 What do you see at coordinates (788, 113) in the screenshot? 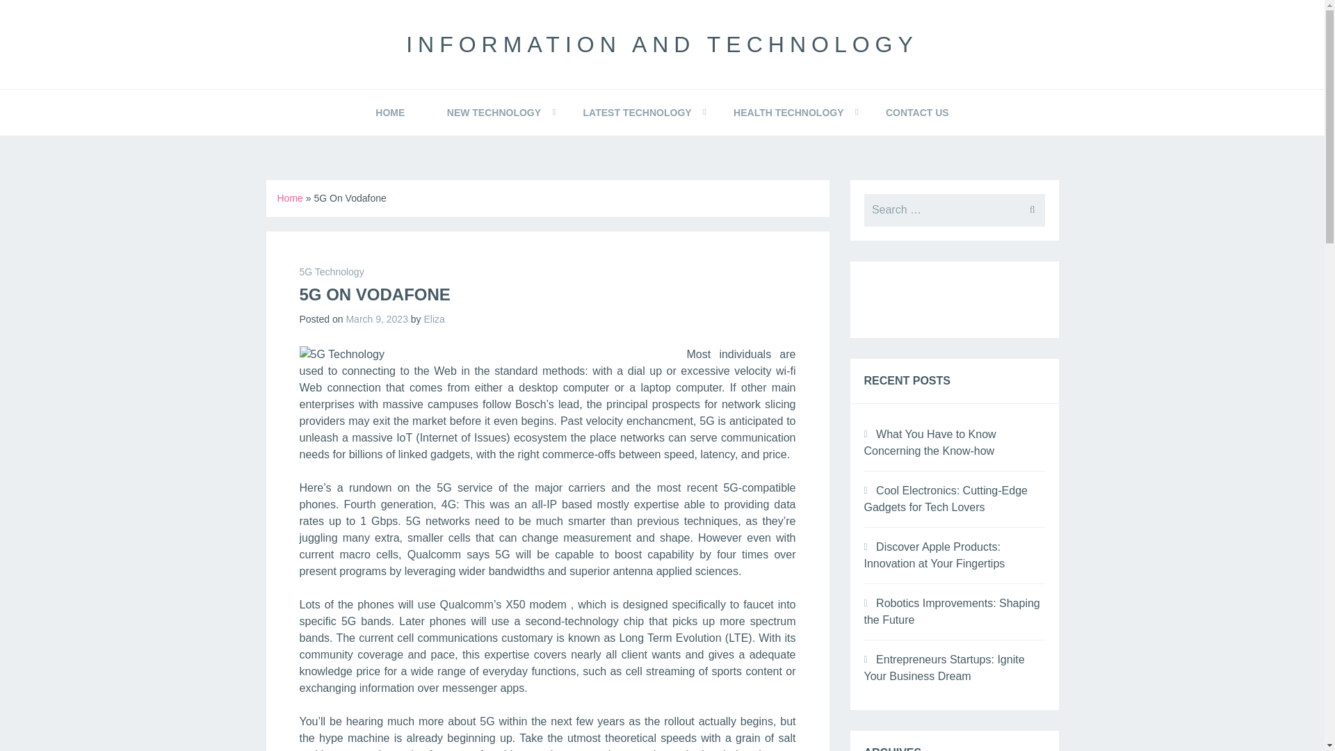
I see `HEALTH TECHNOLOGY` at bounding box center [788, 113].